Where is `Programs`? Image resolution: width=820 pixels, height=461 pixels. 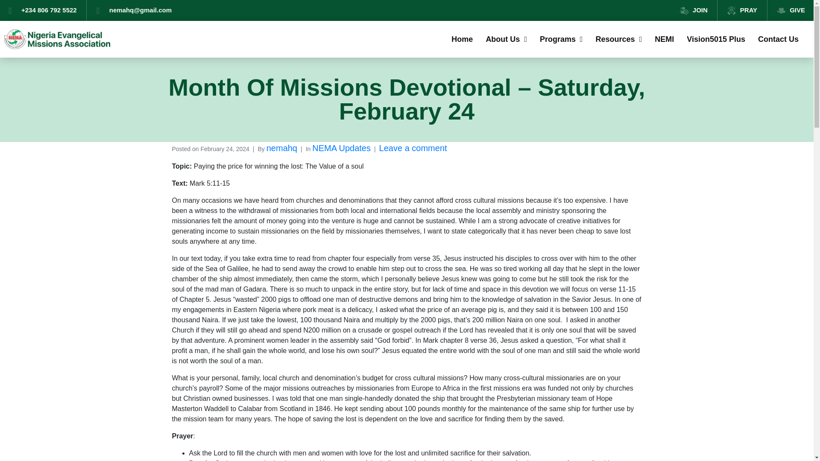 Programs is located at coordinates (561, 39).